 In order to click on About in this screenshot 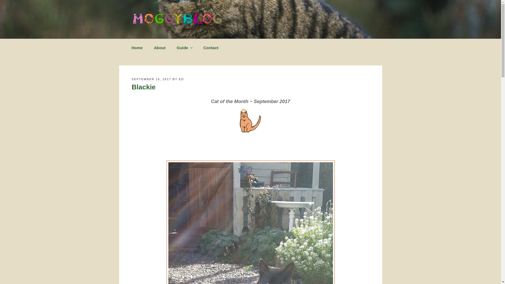, I will do `click(160, 48)`.